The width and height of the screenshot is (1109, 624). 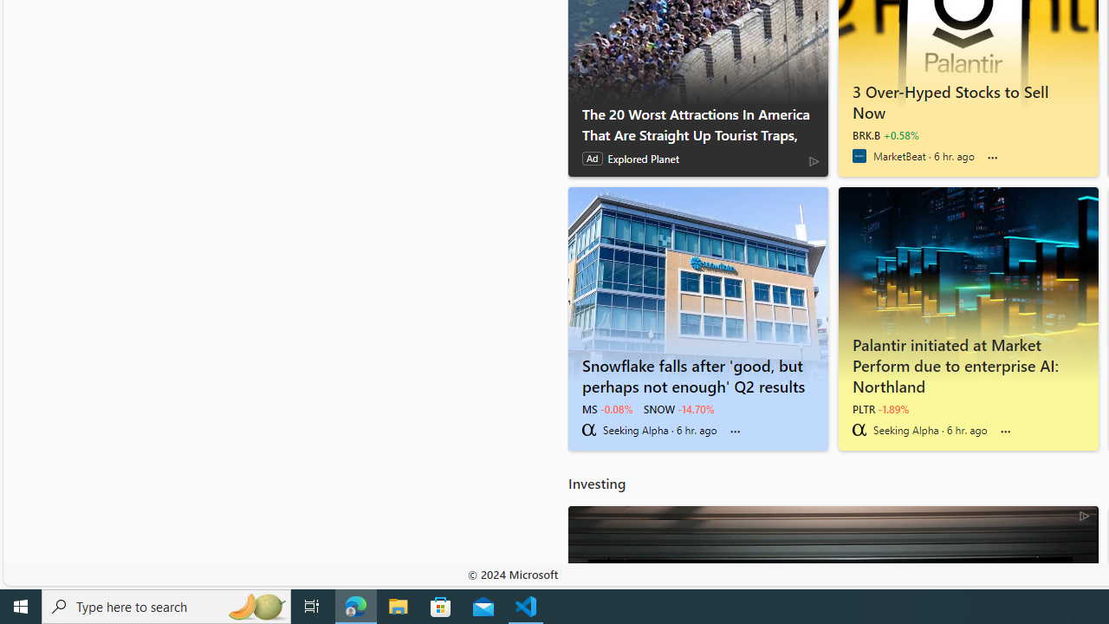 I want to click on MS -0.08%, so click(x=606, y=409).